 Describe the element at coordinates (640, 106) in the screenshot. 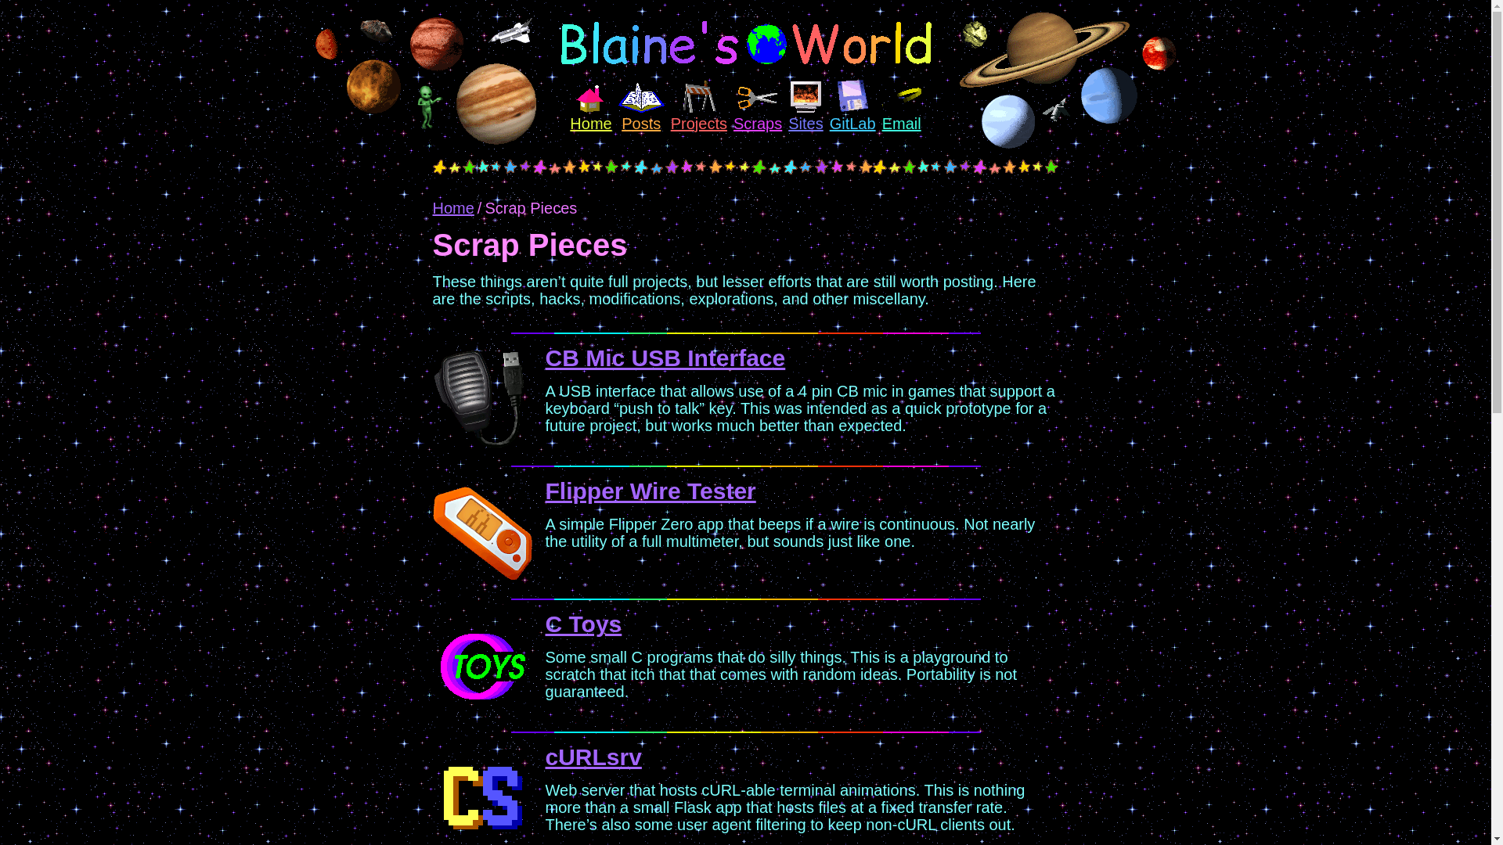

I see `Posts` at that location.